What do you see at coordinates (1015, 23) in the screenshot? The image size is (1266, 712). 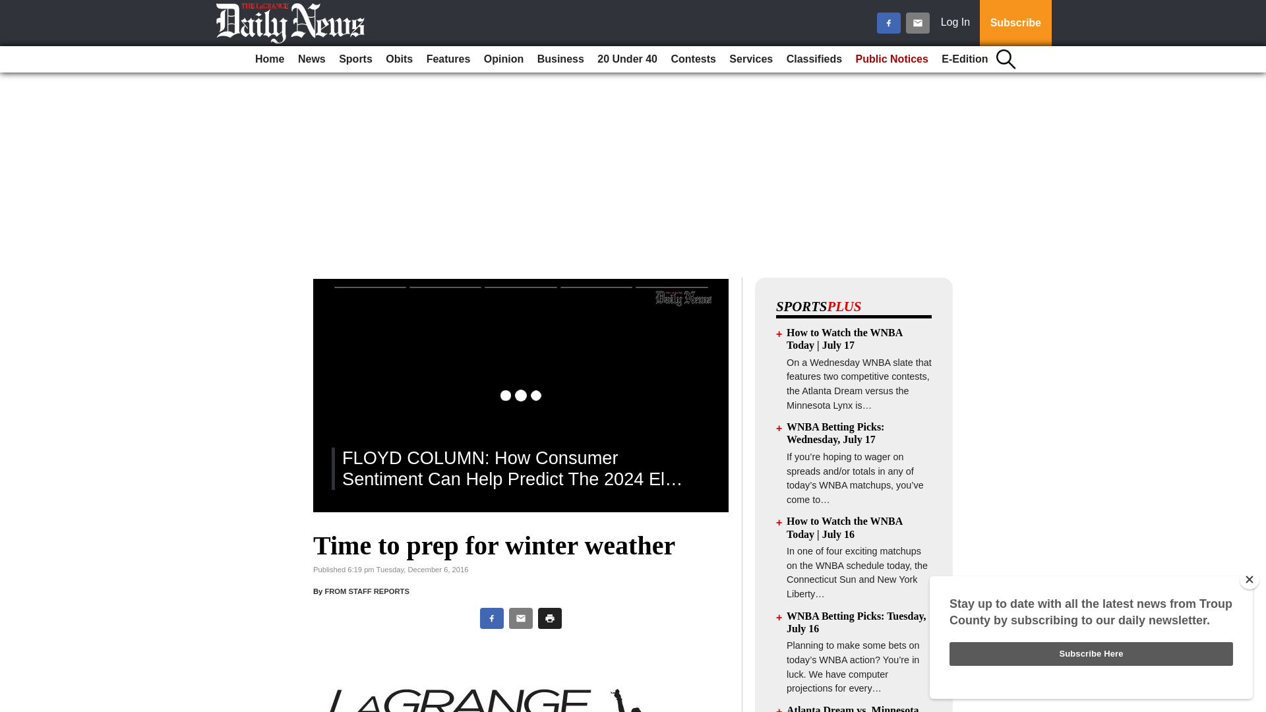 I see `Subscribe` at bounding box center [1015, 23].